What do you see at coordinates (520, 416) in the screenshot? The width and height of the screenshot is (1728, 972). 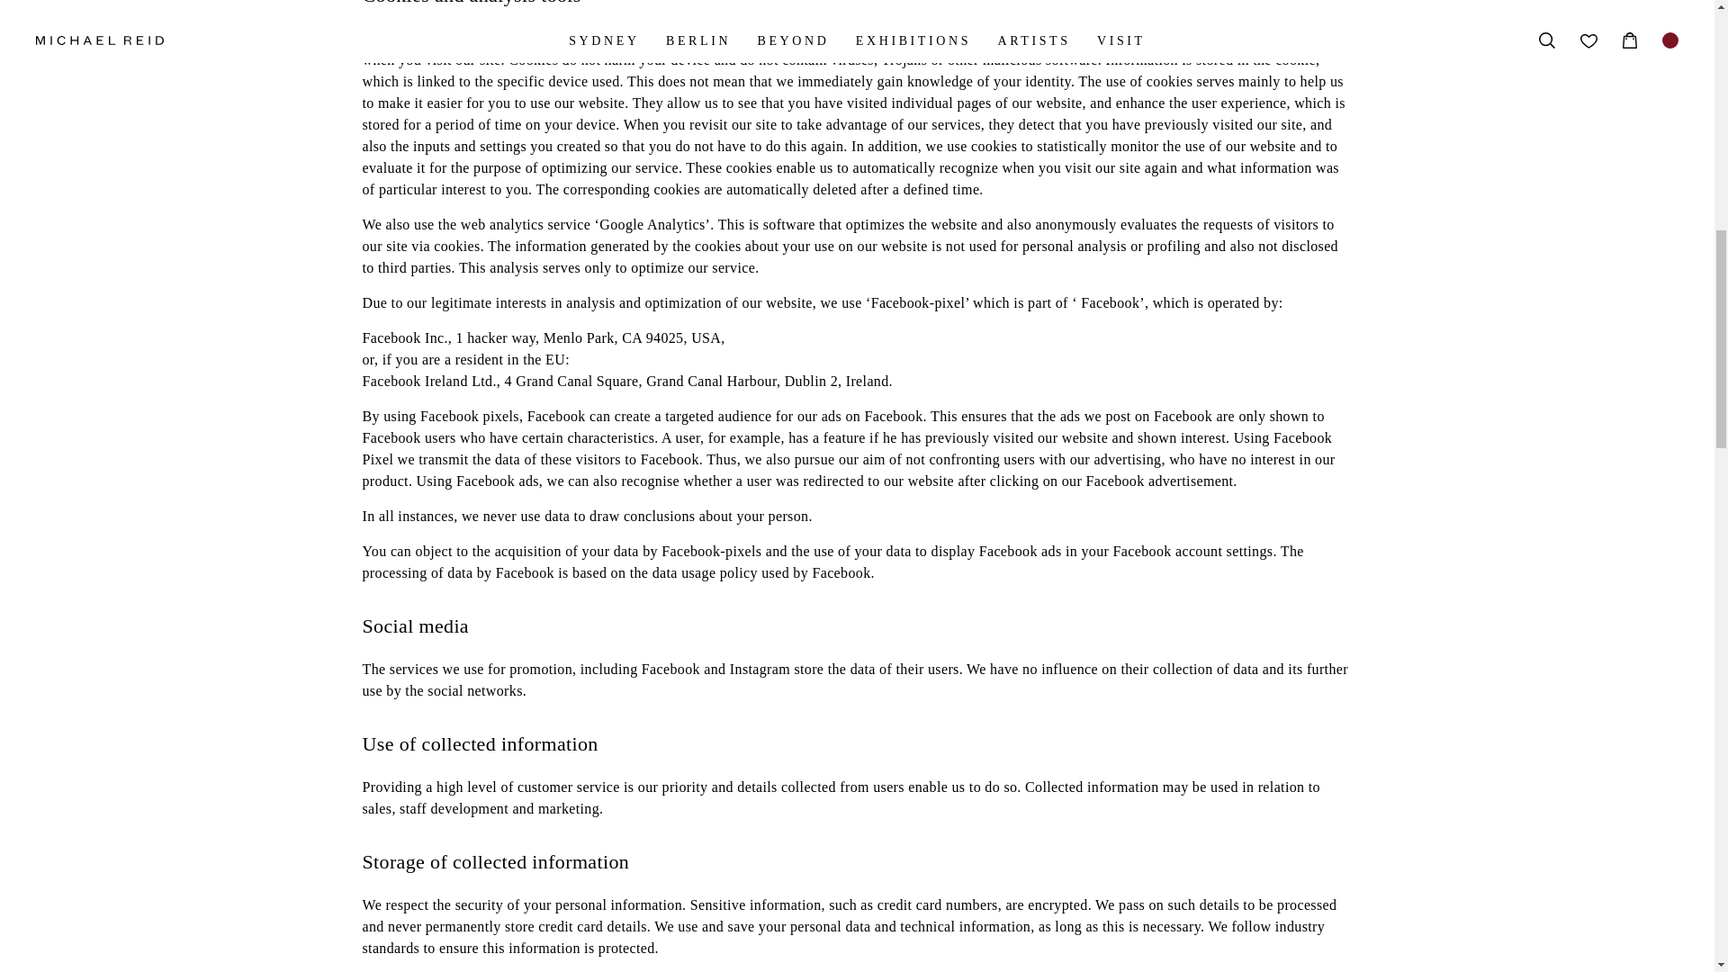 I see `Sydney` at bounding box center [520, 416].